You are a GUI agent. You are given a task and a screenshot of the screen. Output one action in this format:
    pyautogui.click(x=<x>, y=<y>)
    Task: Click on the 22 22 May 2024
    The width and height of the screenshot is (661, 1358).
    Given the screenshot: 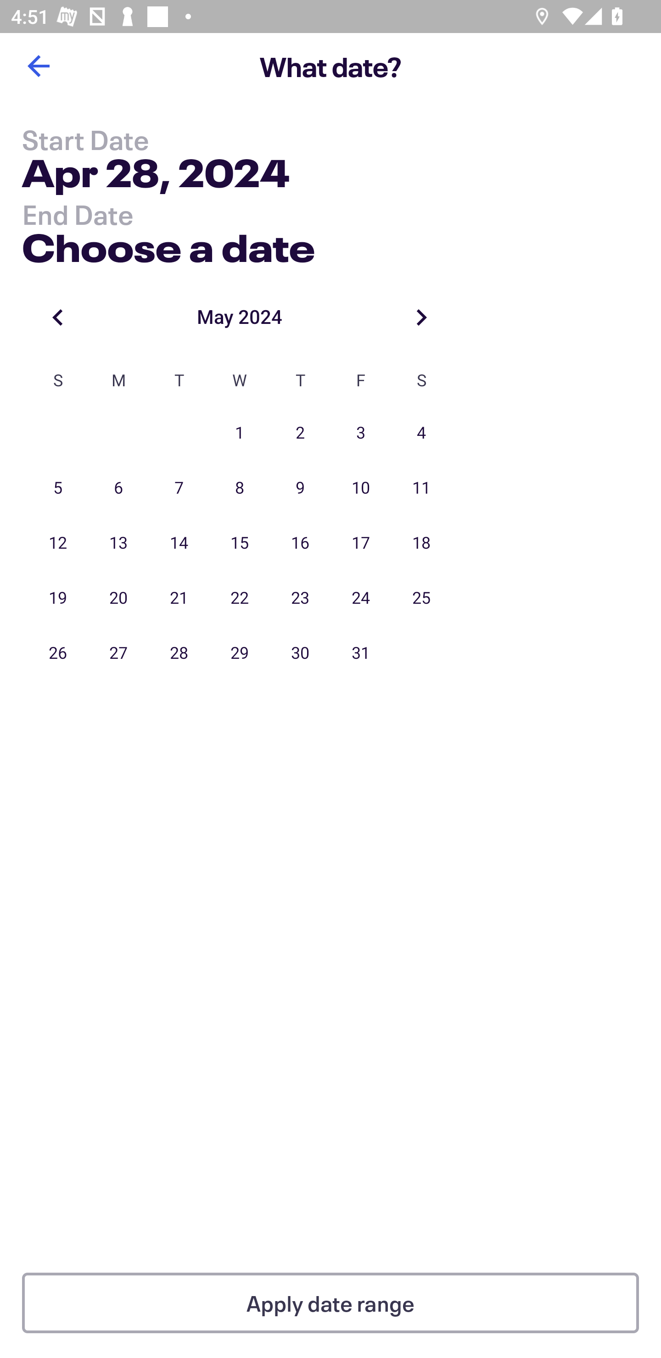 What is the action you would take?
    pyautogui.click(x=240, y=598)
    